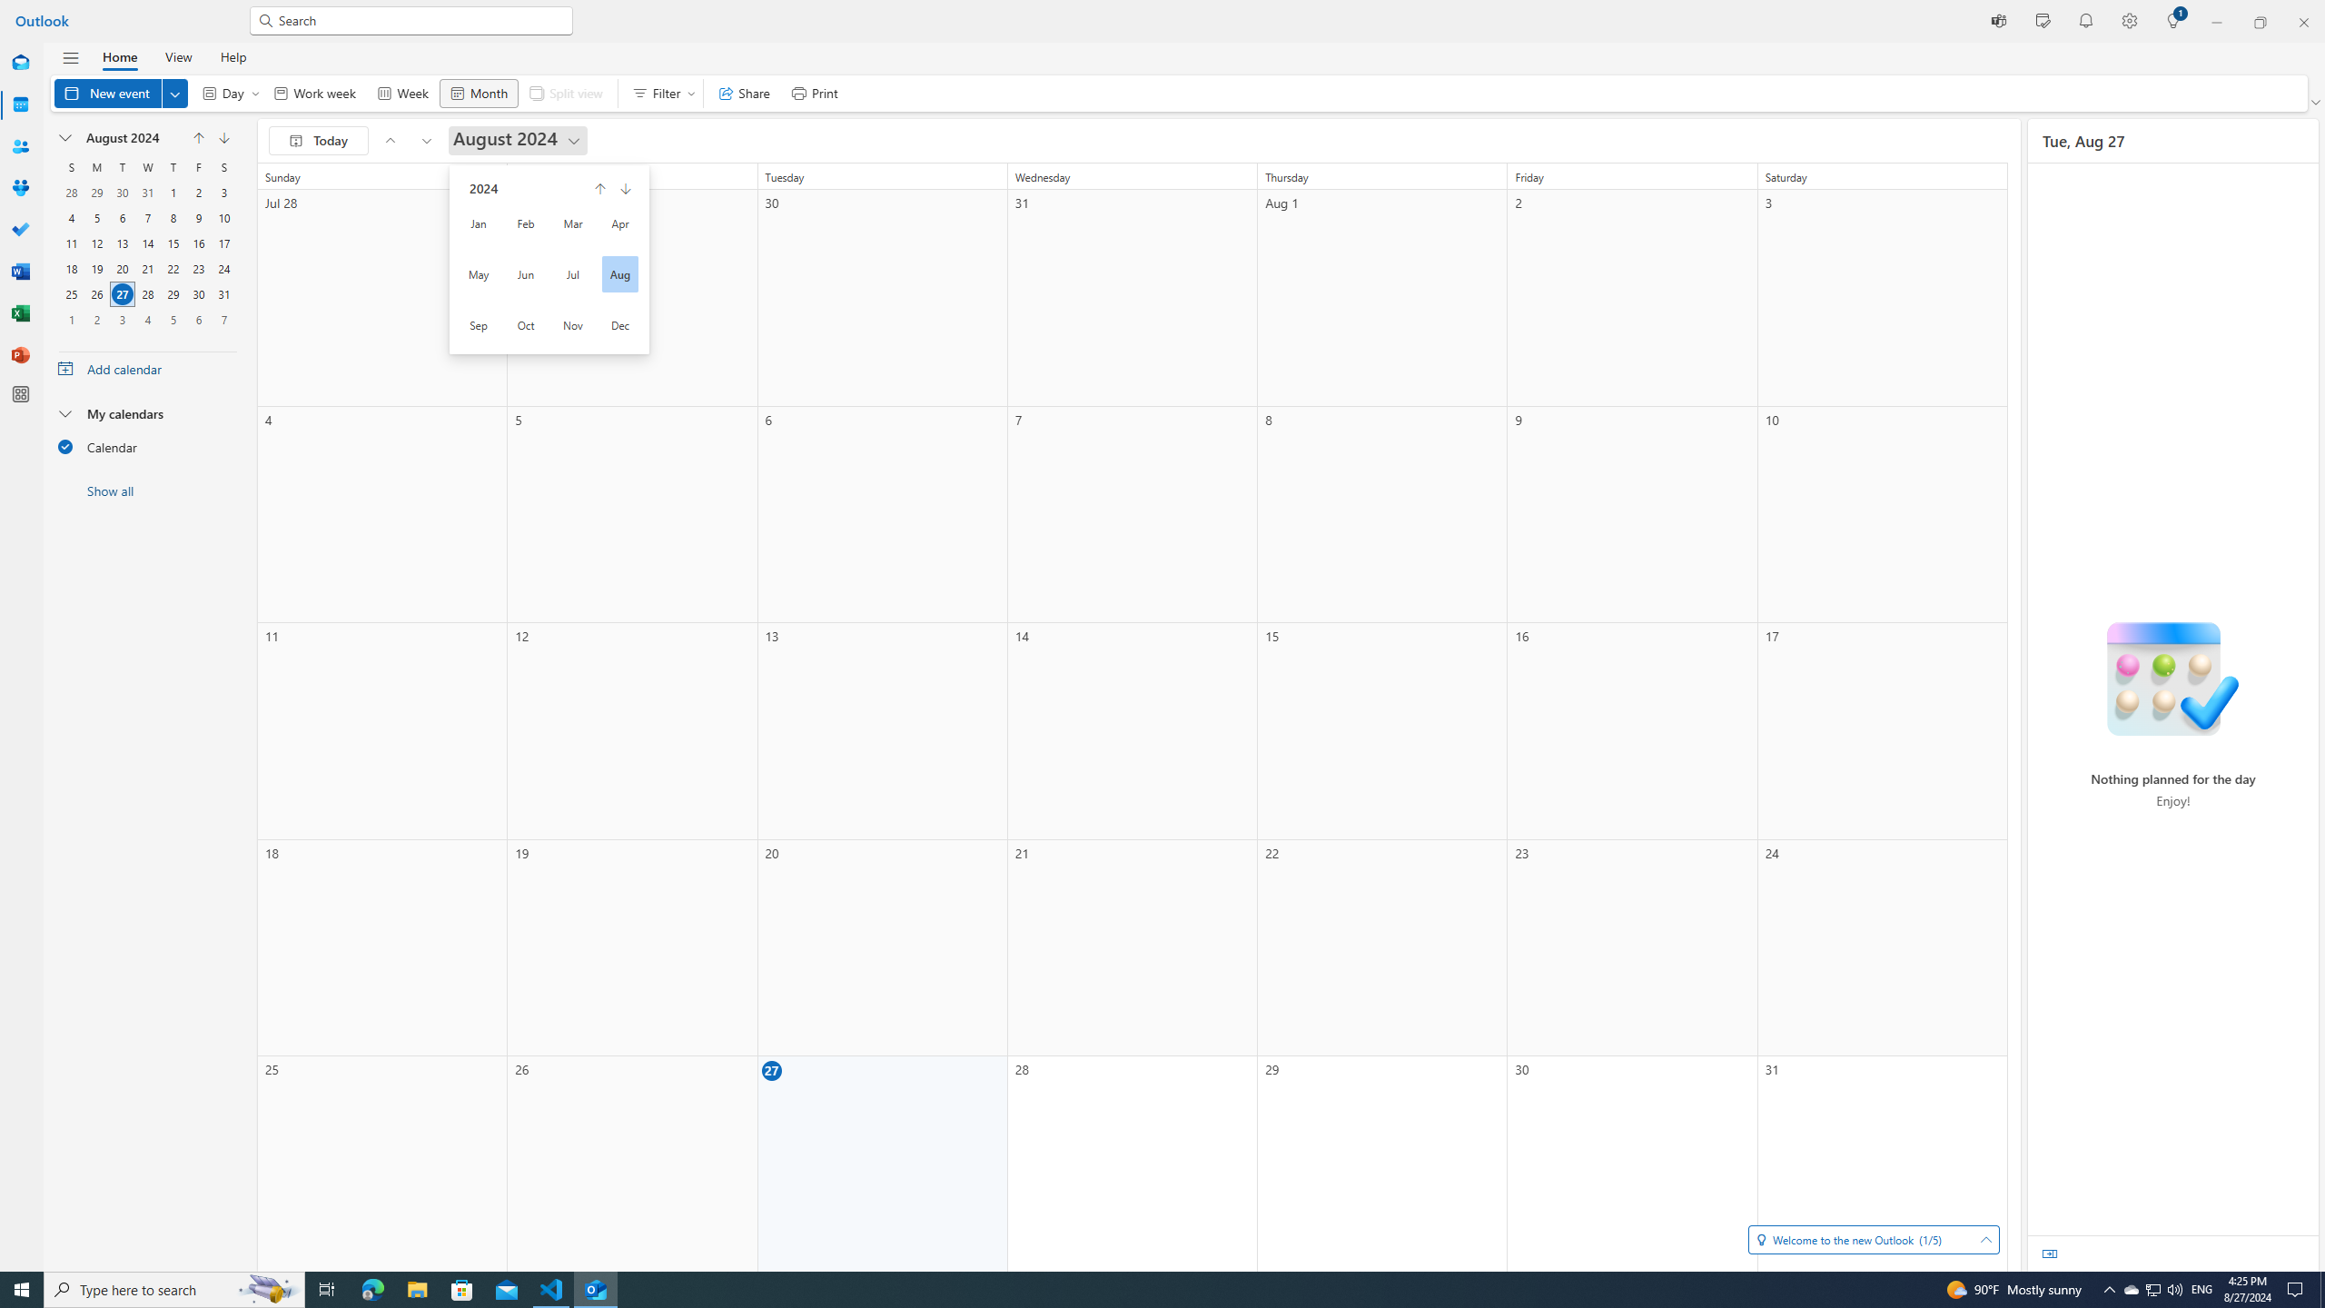  Describe the element at coordinates (122, 294) in the screenshot. I see `27, August, 2024` at that location.